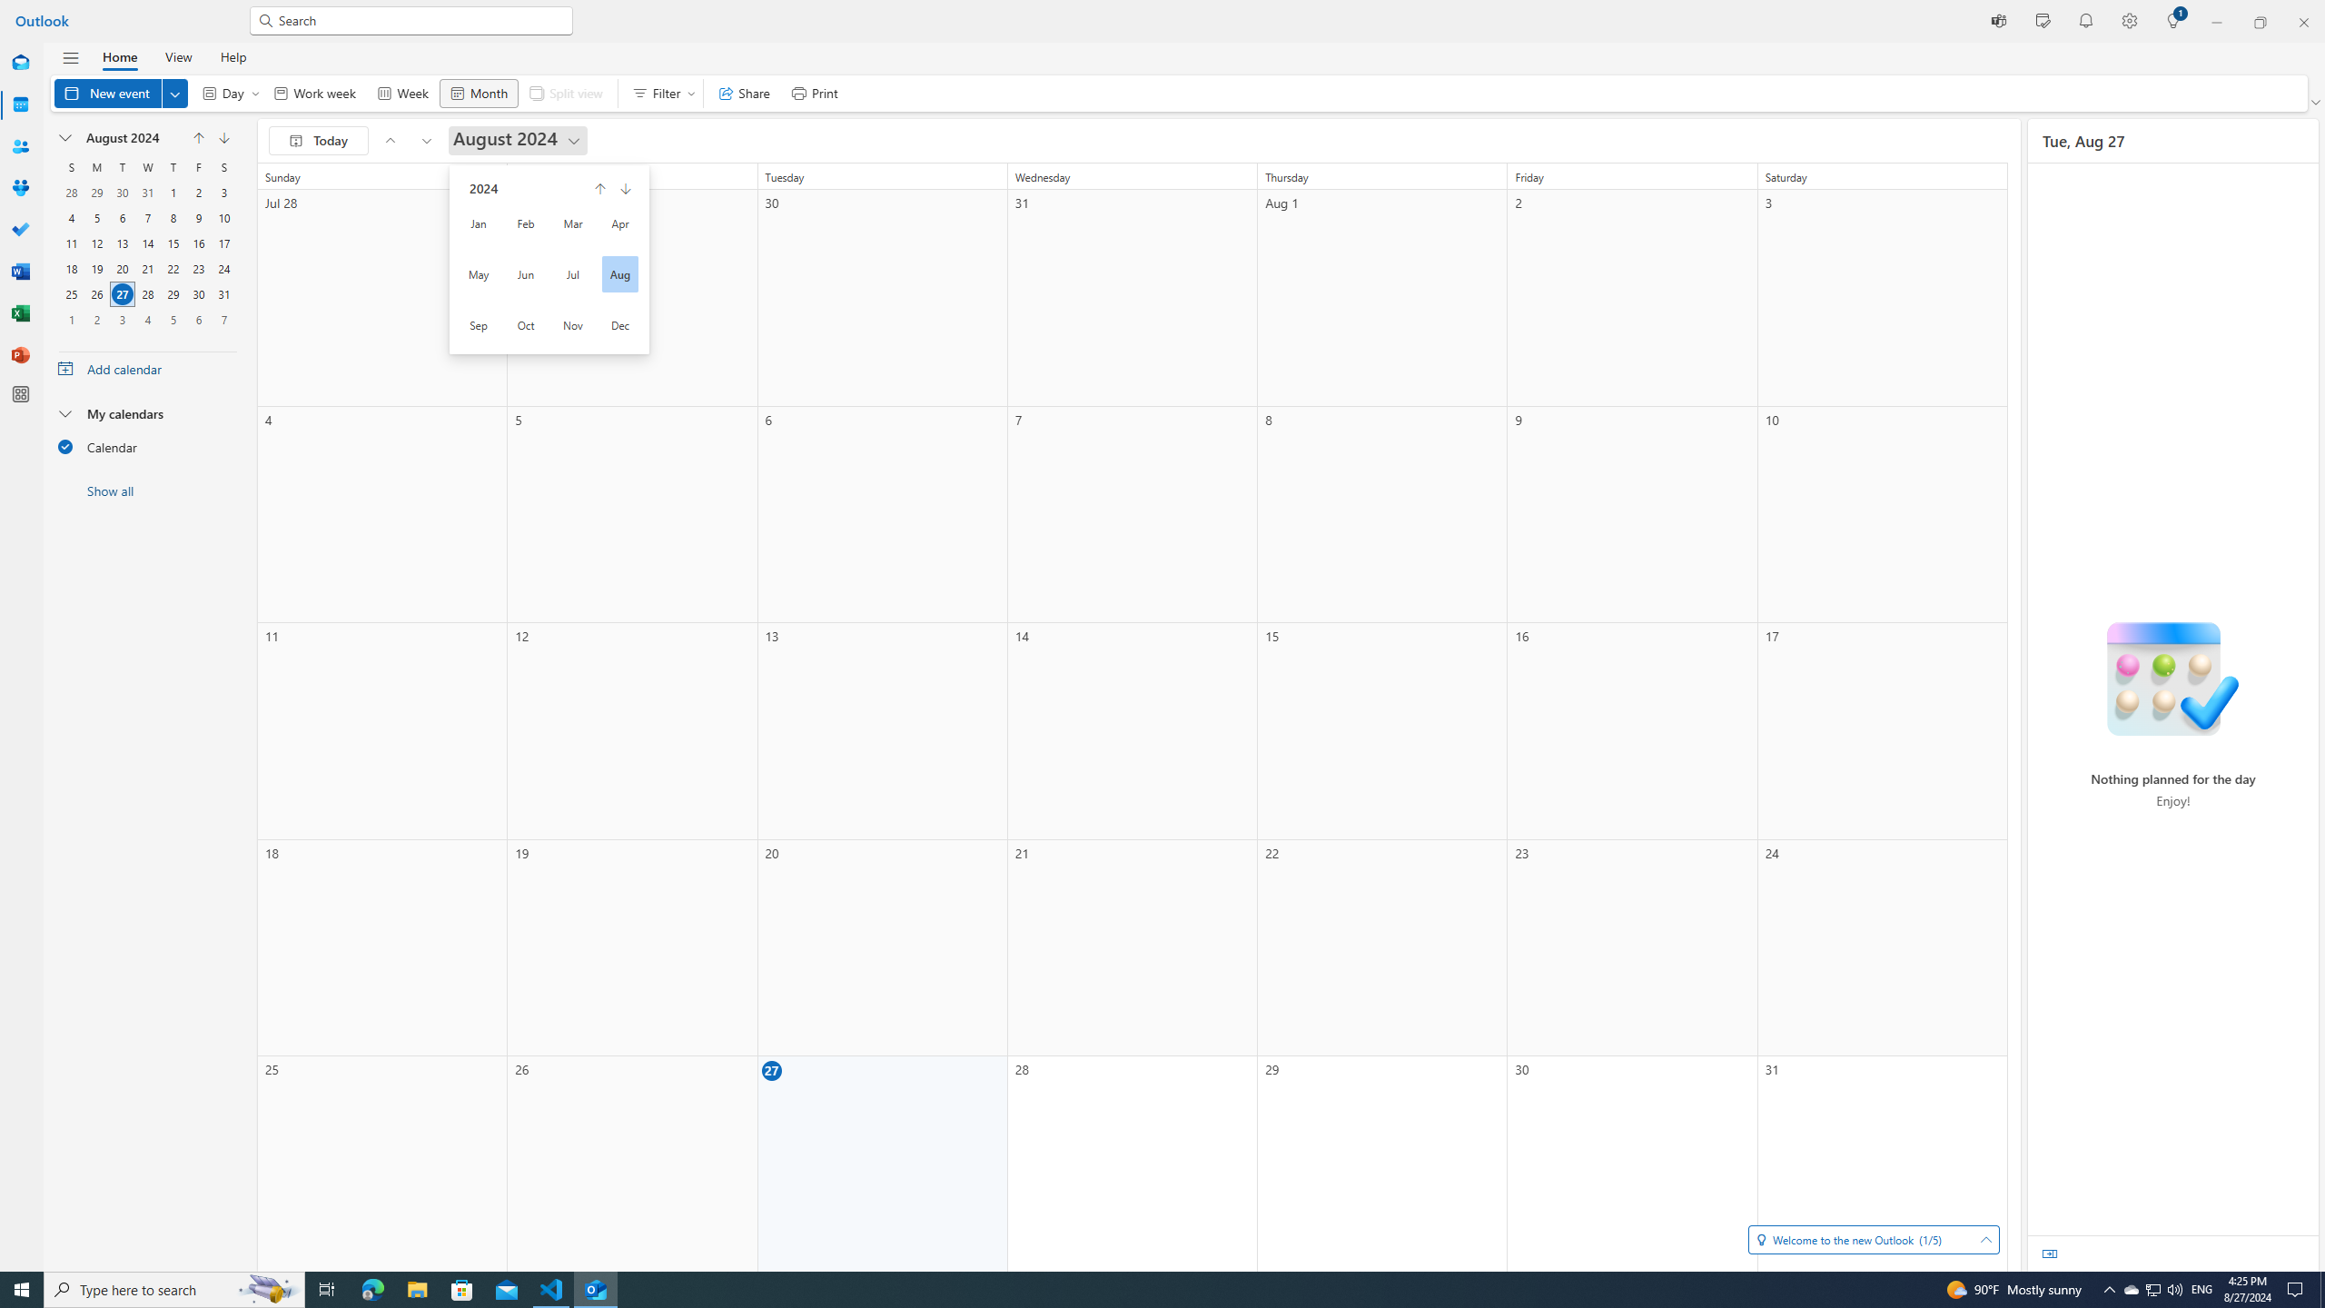  Describe the element at coordinates (122, 294) in the screenshot. I see `27, August, 2024` at that location.